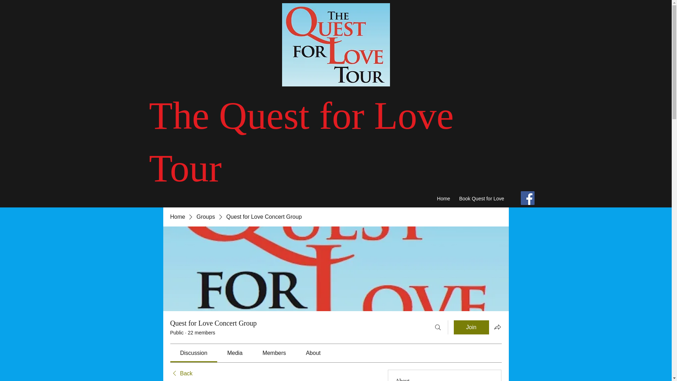 The width and height of the screenshot is (677, 381). Describe the element at coordinates (181, 373) in the screenshot. I see `Back` at that location.